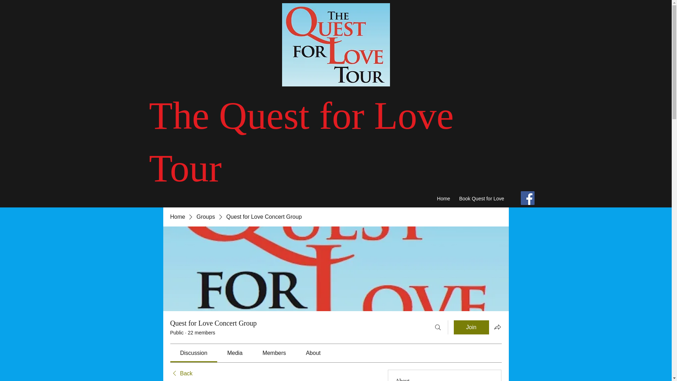 The width and height of the screenshot is (677, 381). Describe the element at coordinates (181, 373) in the screenshot. I see `Back` at that location.